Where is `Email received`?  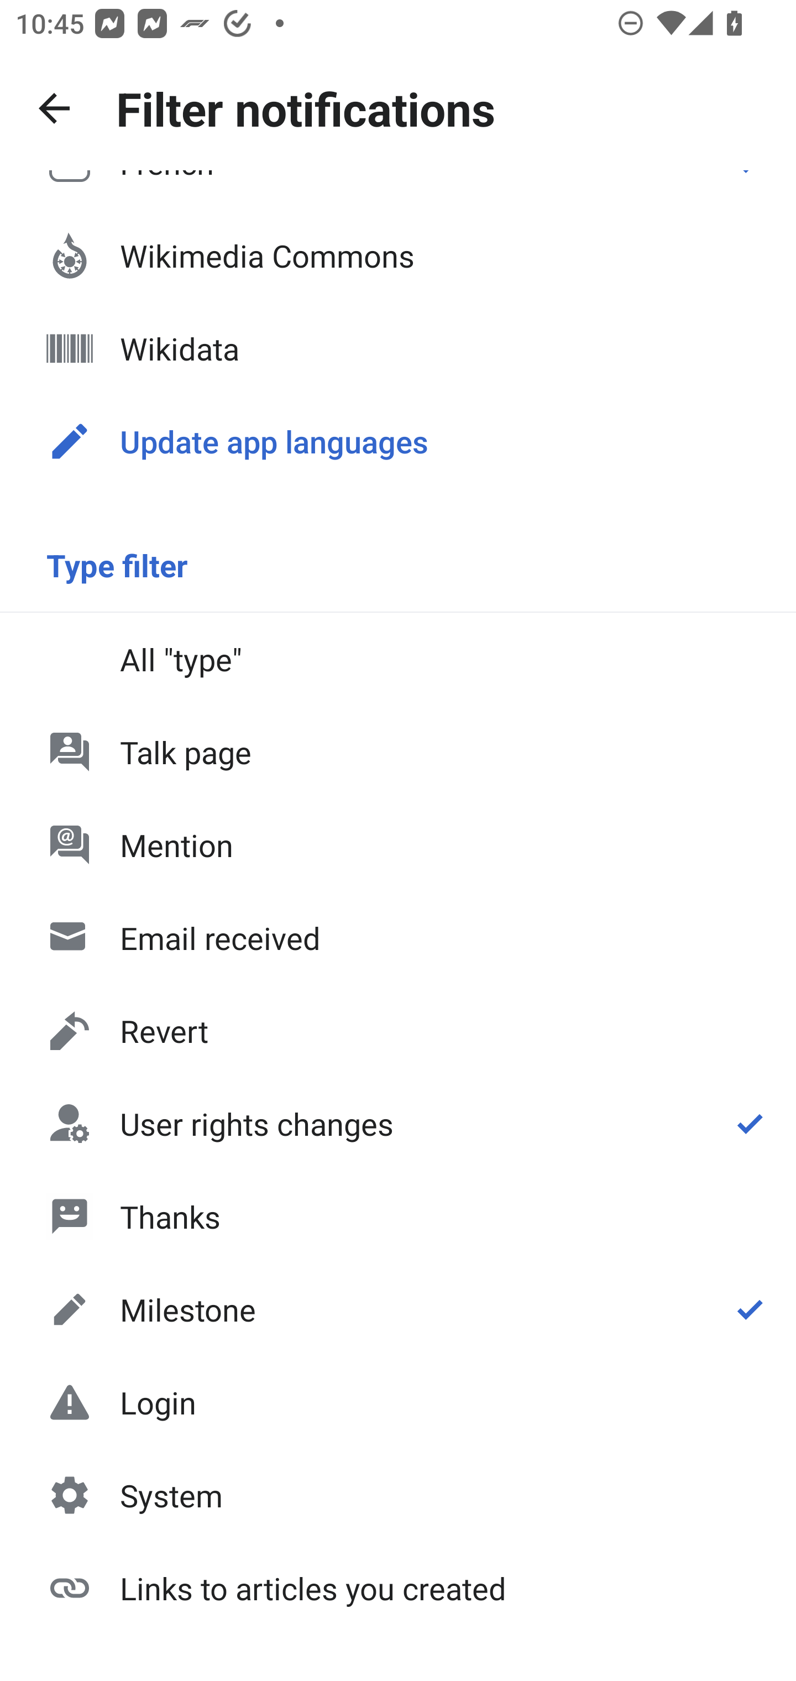
Email received is located at coordinates (398, 938).